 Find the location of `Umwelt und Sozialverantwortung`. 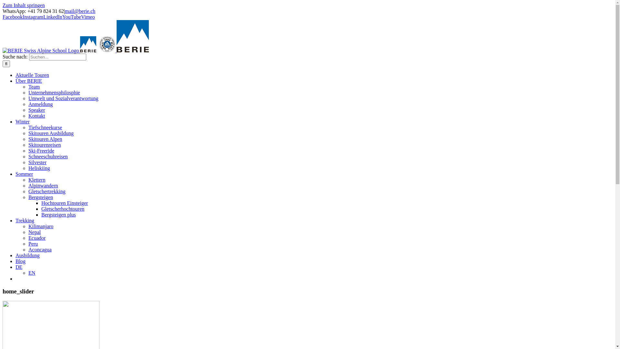

Umwelt und Sozialverantwortung is located at coordinates (63, 98).